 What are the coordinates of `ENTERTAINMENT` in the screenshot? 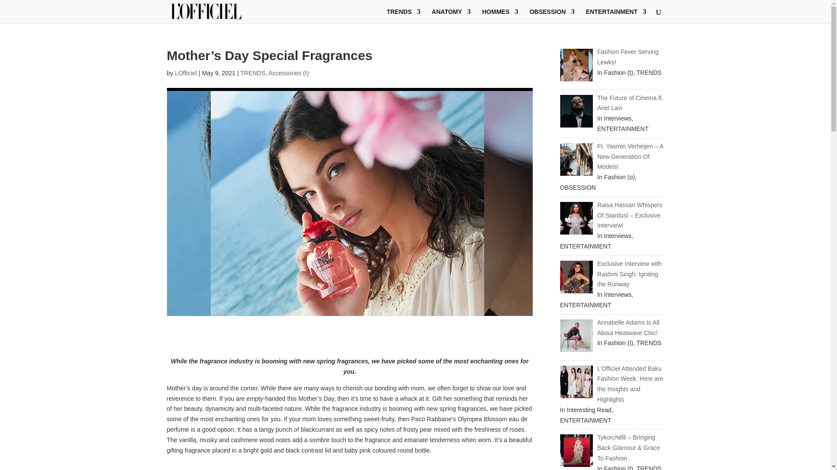 It's located at (616, 16).